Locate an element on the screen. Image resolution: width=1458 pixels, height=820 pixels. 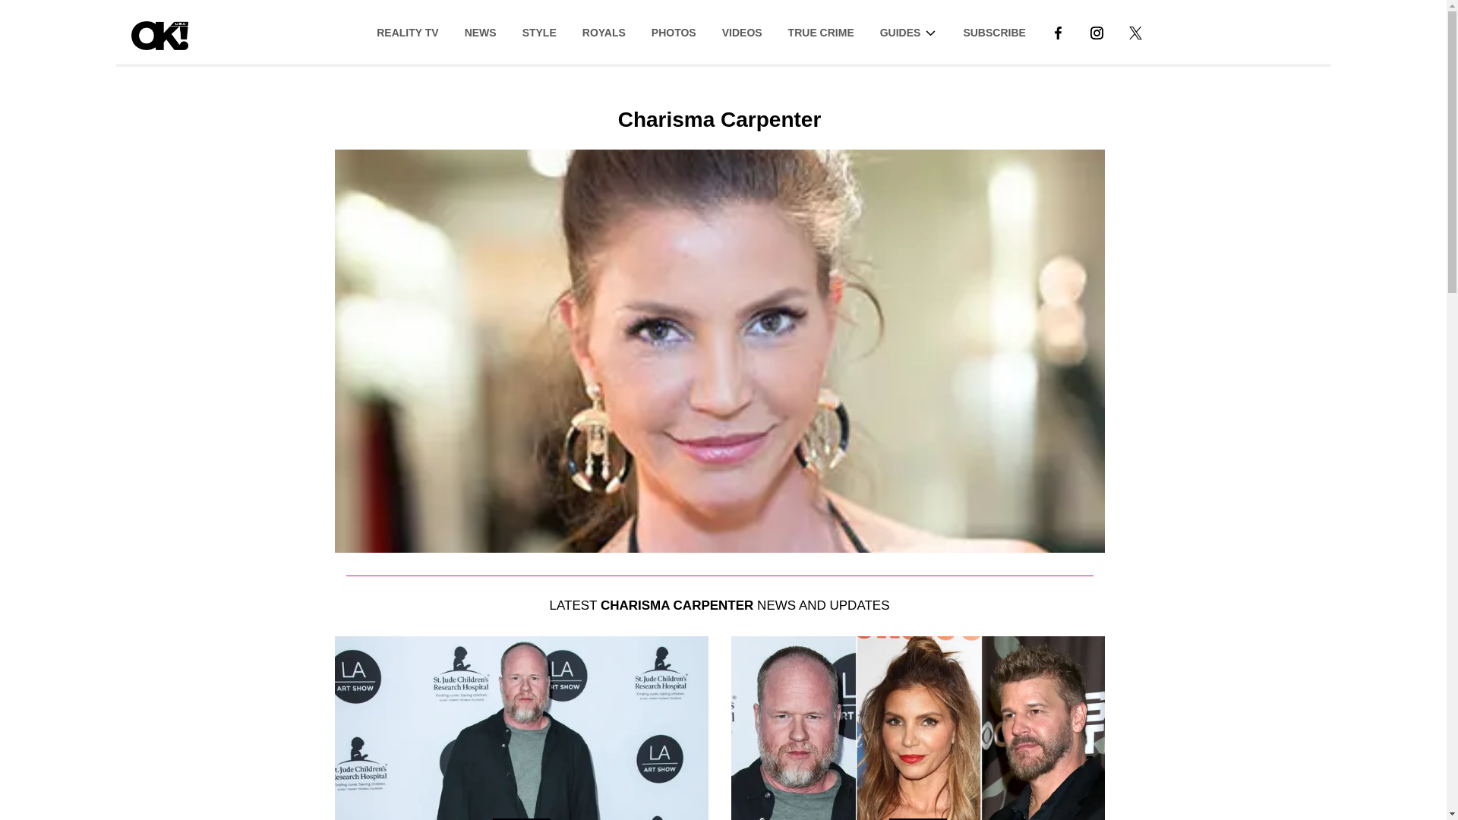
Link to Instagram is located at coordinates (1097, 31).